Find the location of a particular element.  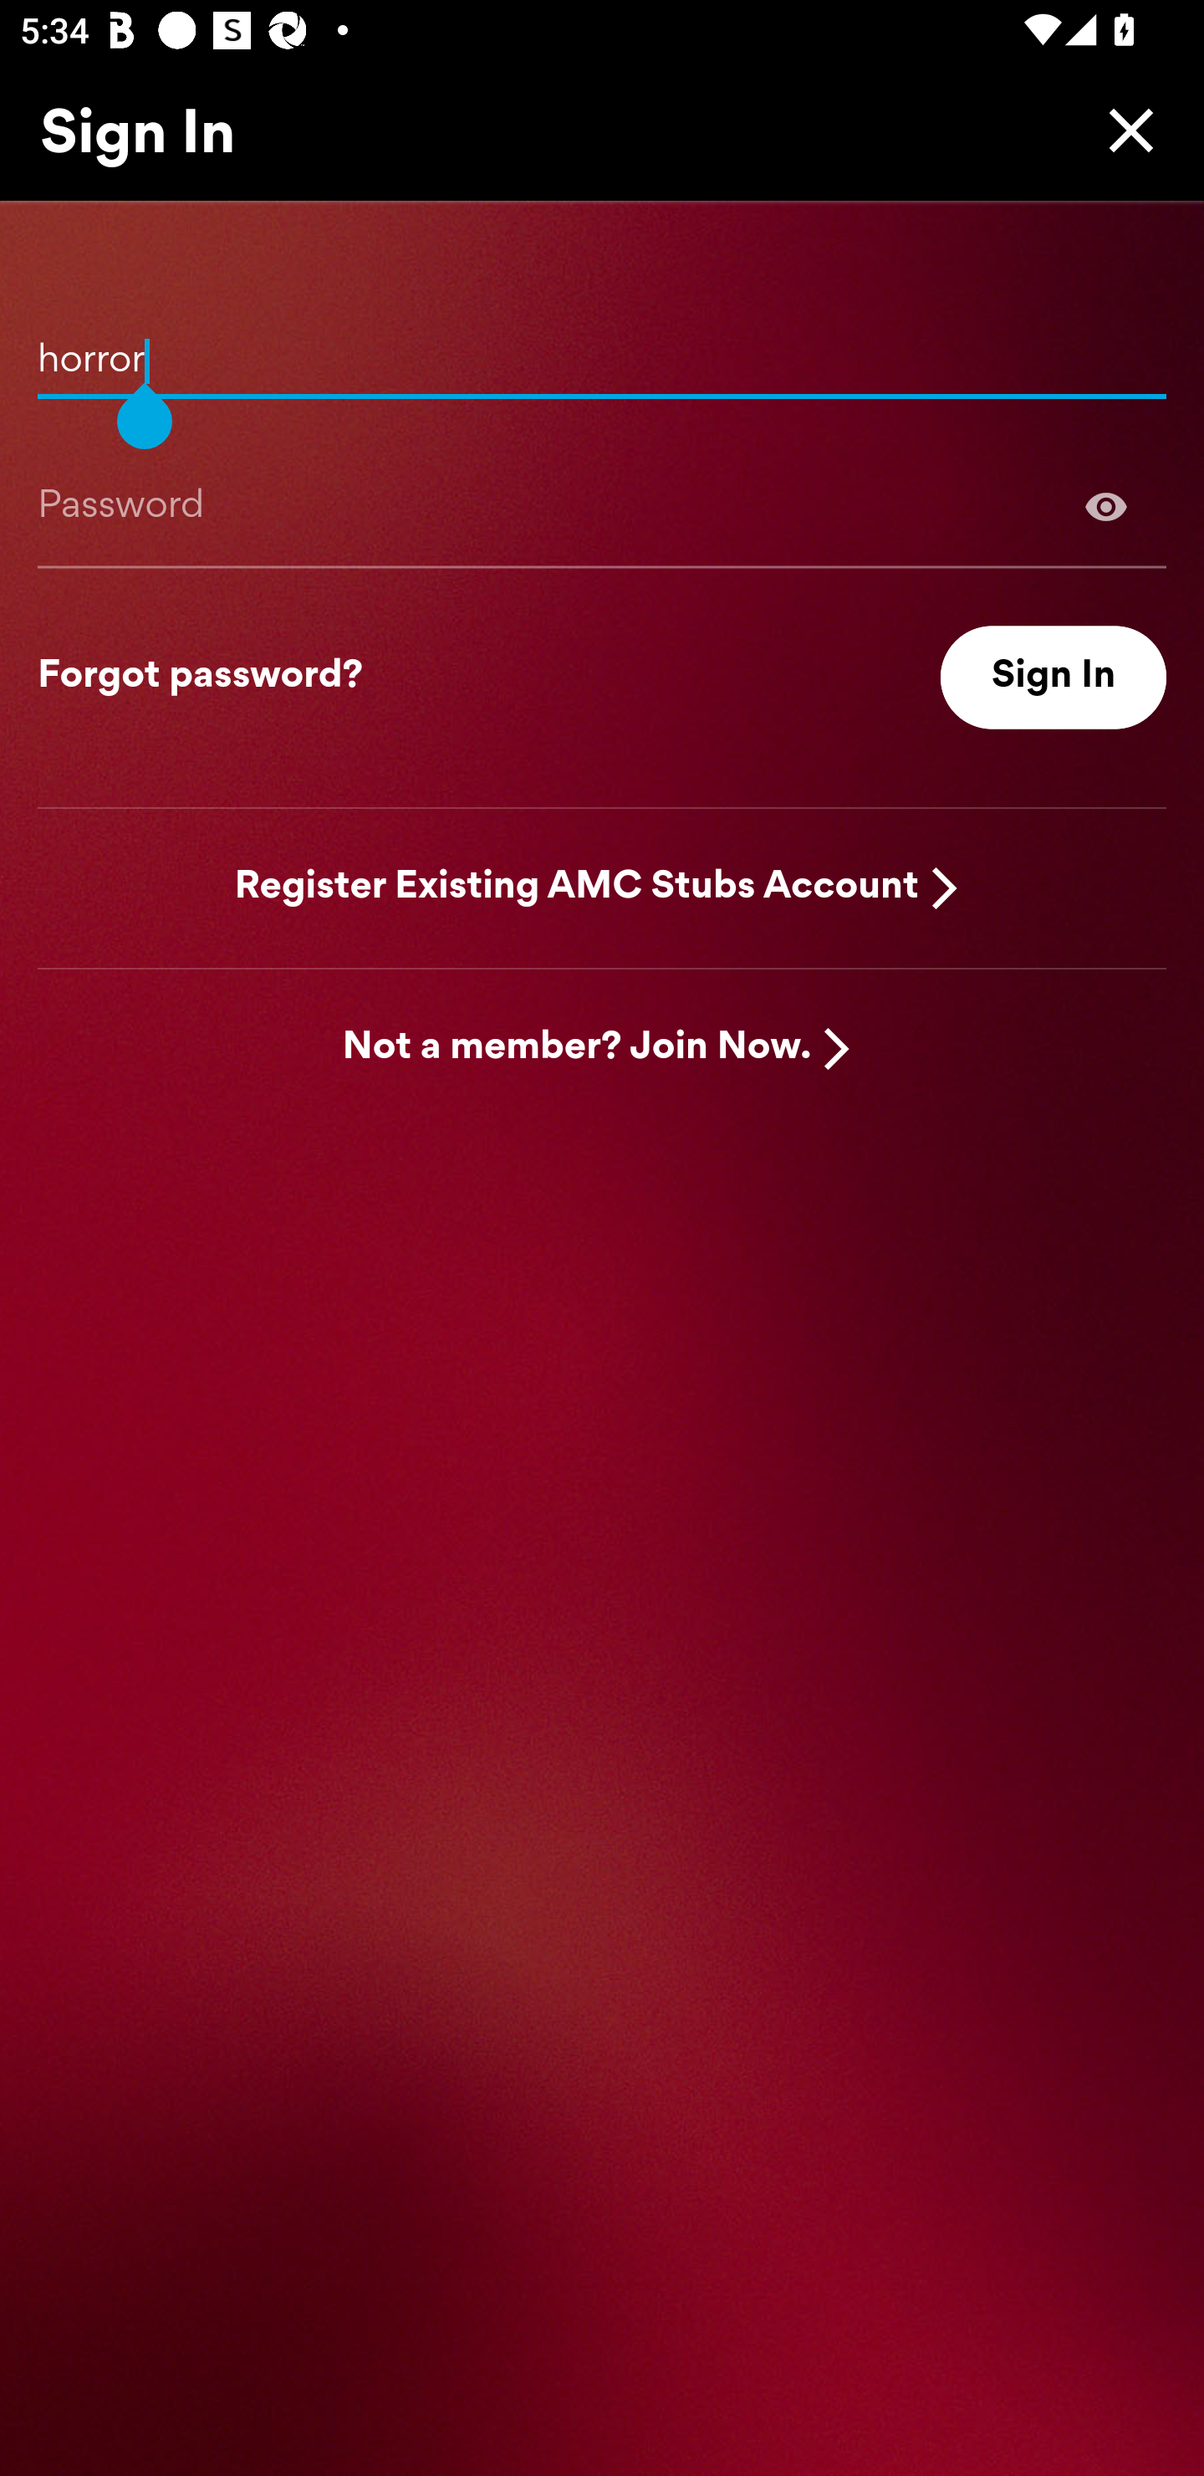

Close is located at coordinates (1124, 130).